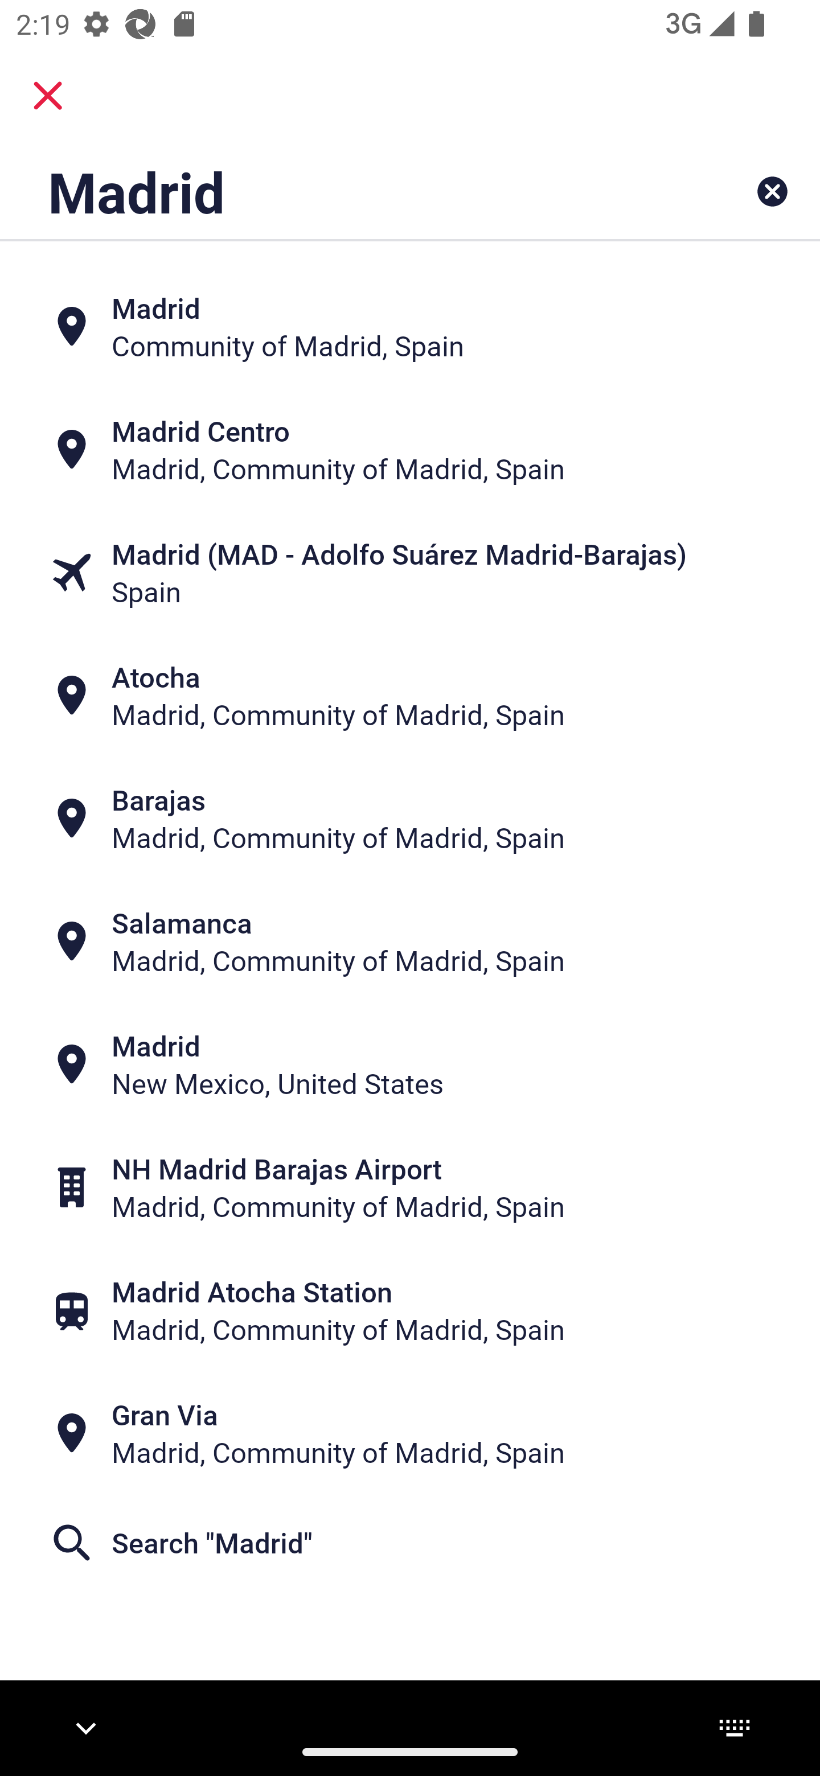  Describe the element at coordinates (410, 450) in the screenshot. I see `Madrid Centro Madrid, Community of Madrid, Spain` at that location.